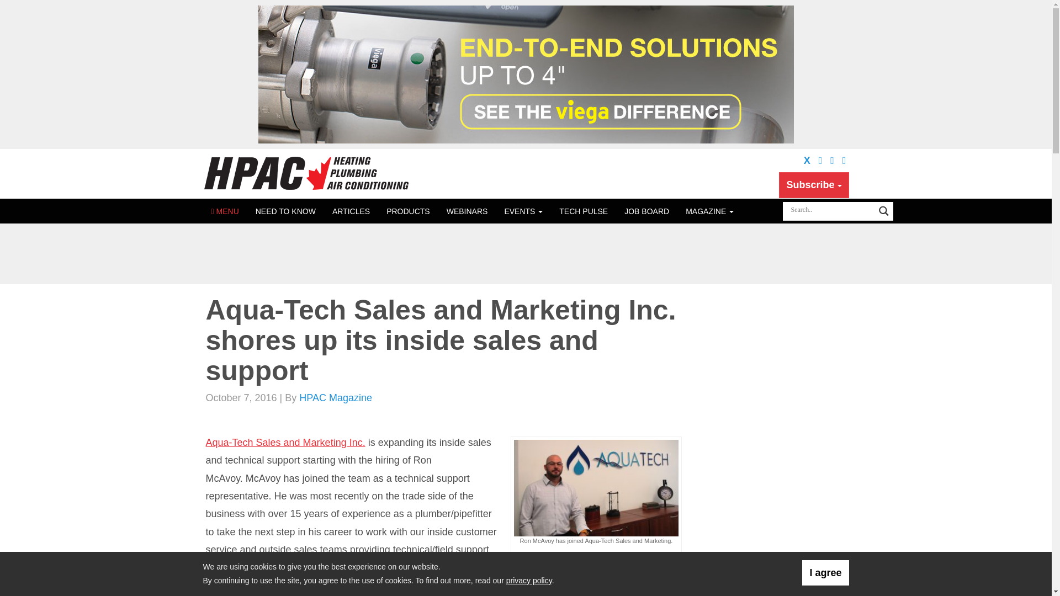 Image resolution: width=1060 pixels, height=596 pixels. I want to click on Subscribe, so click(814, 184).